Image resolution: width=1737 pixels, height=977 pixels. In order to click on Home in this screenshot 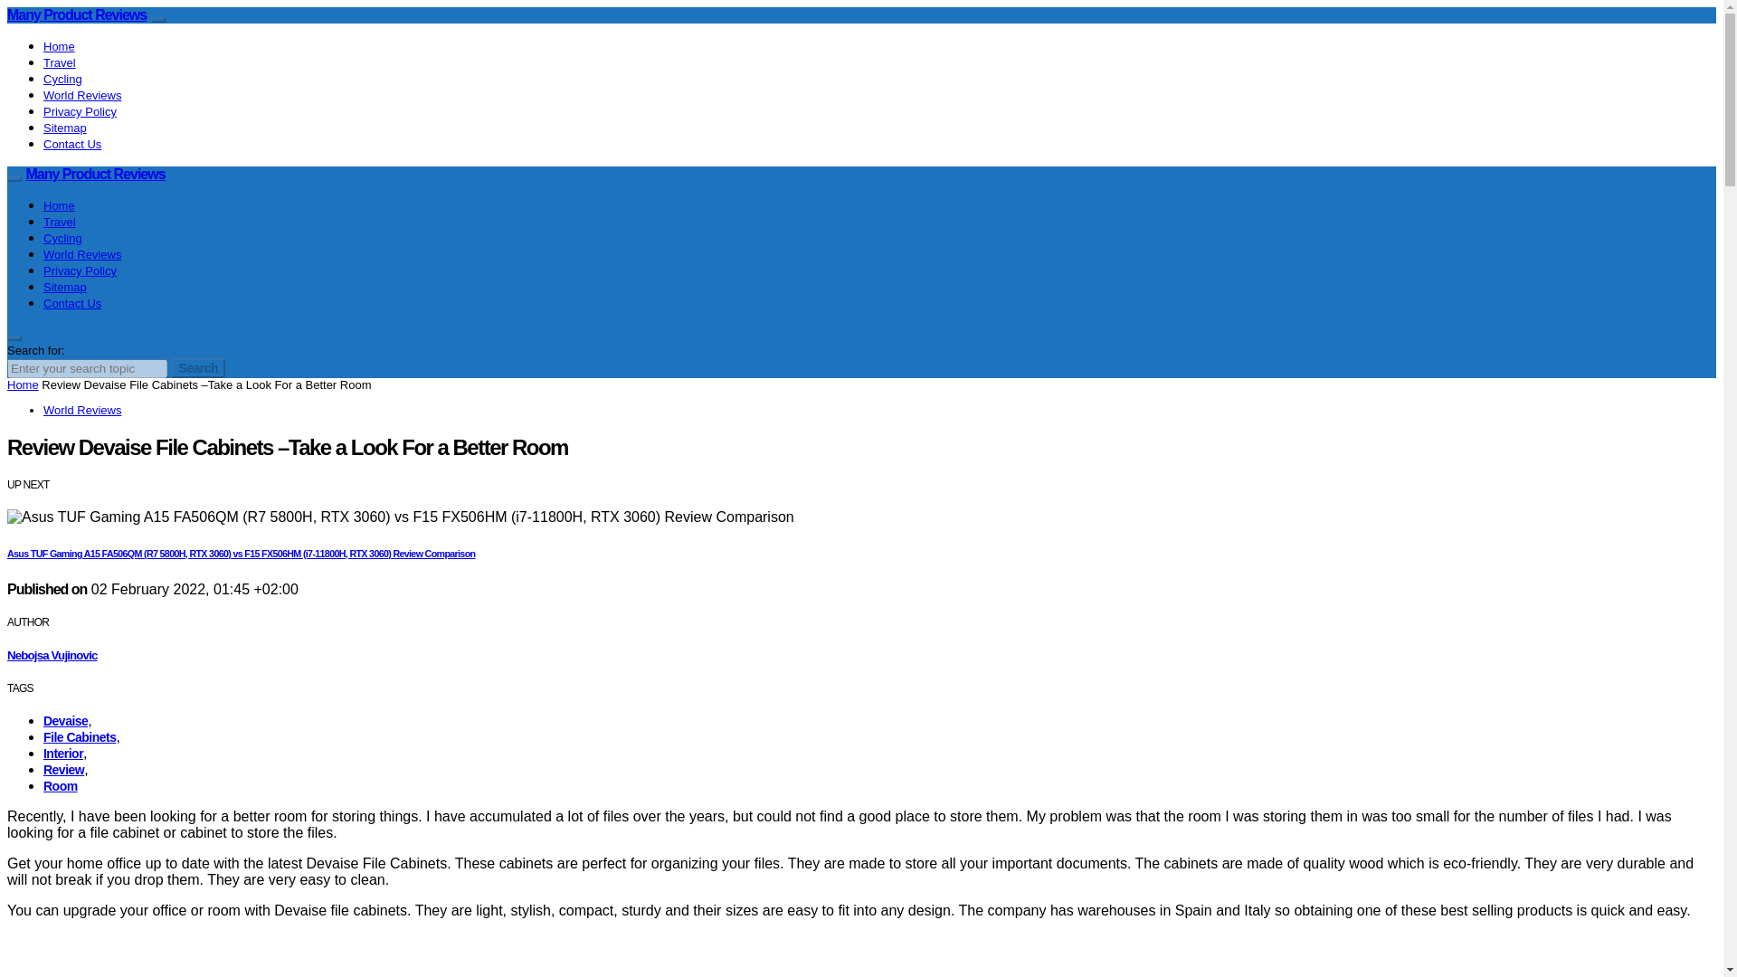, I will do `click(59, 47)`.